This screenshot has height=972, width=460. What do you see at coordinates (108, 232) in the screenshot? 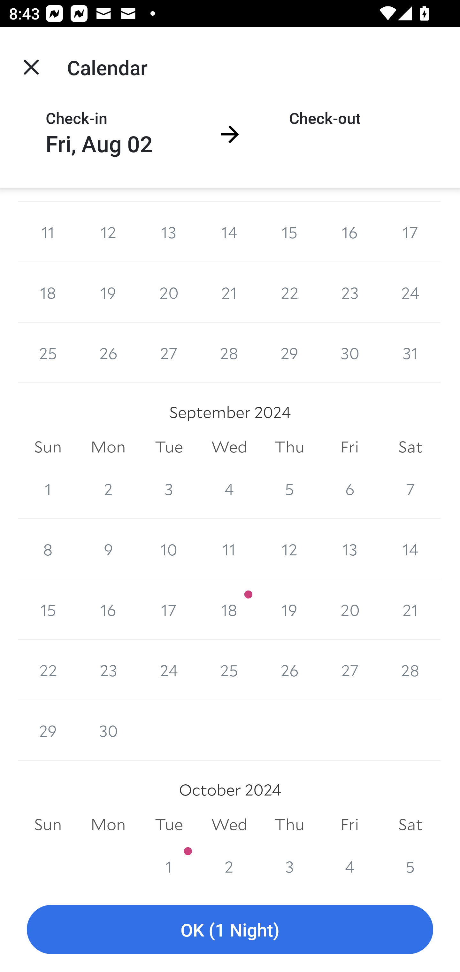
I see `12 12 August 2024` at bounding box center [108, 232].